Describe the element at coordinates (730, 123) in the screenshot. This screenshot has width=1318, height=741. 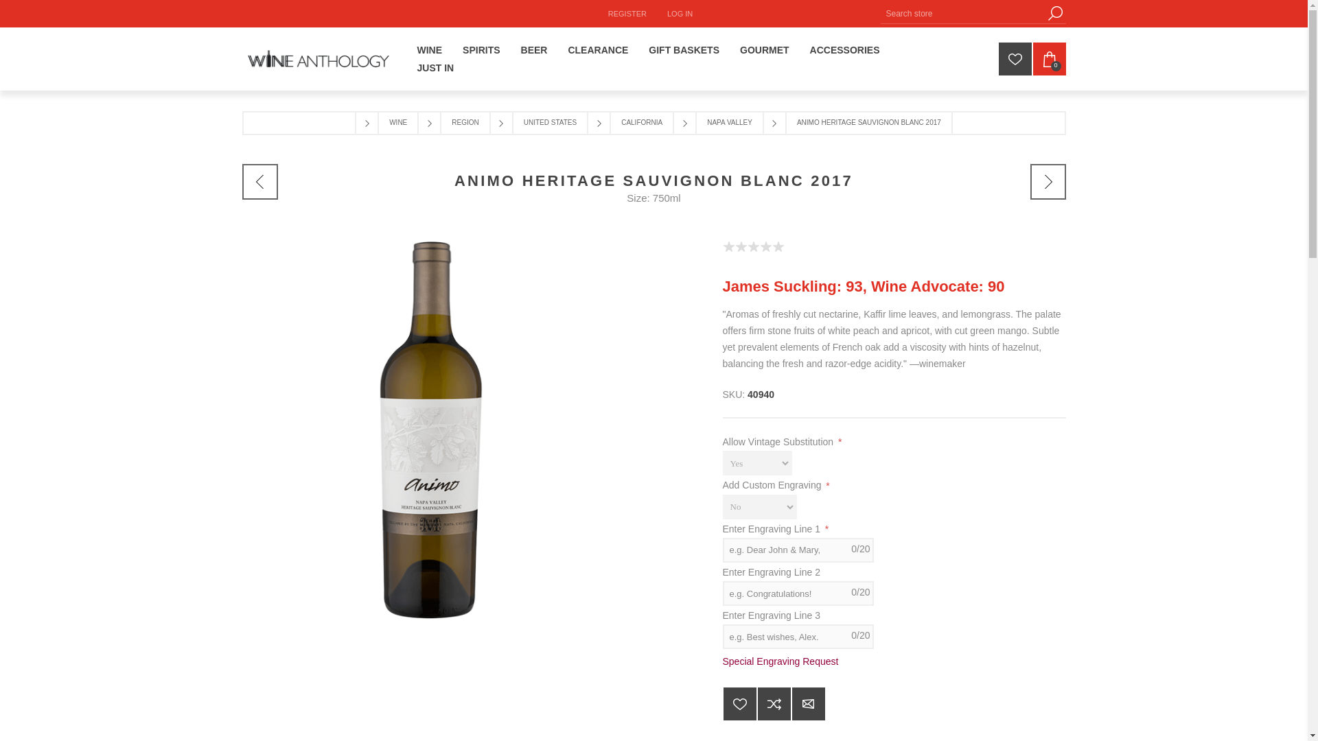
I see `NAPA VALLEY` at that location.